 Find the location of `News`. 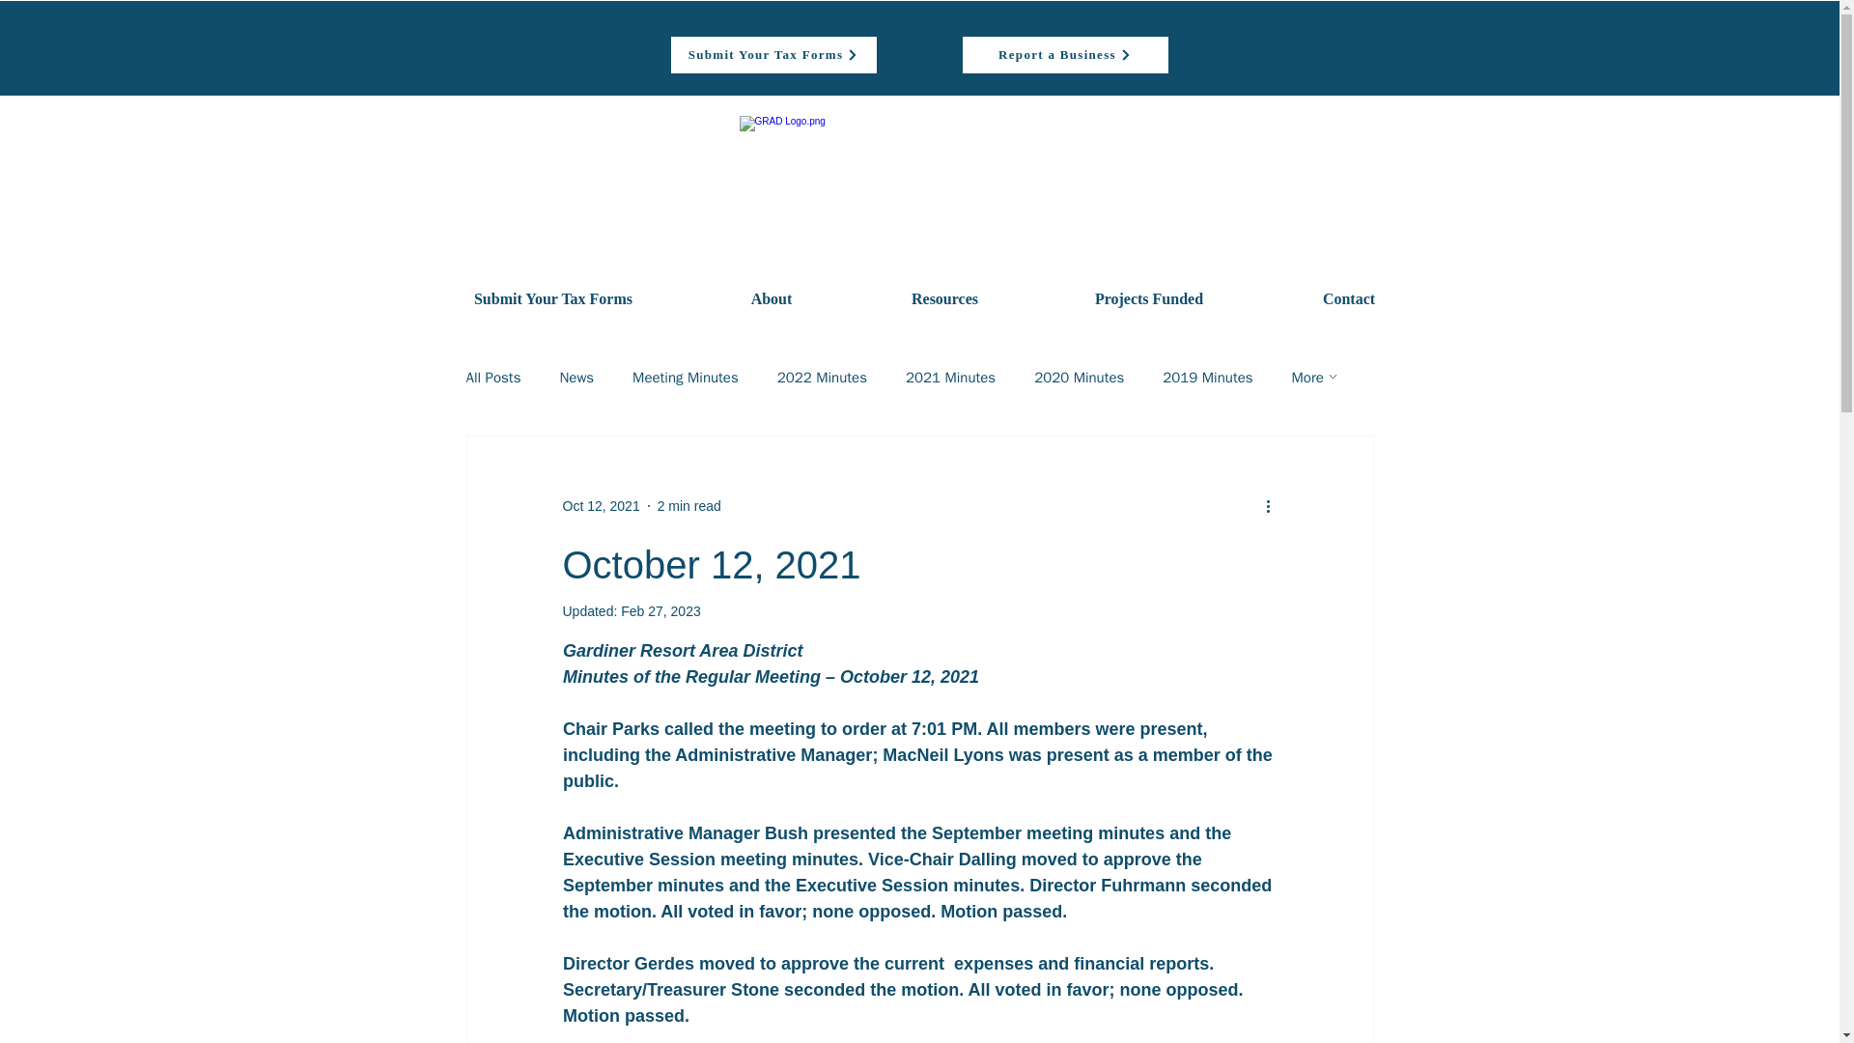

News is located at coordinates (576, 378).